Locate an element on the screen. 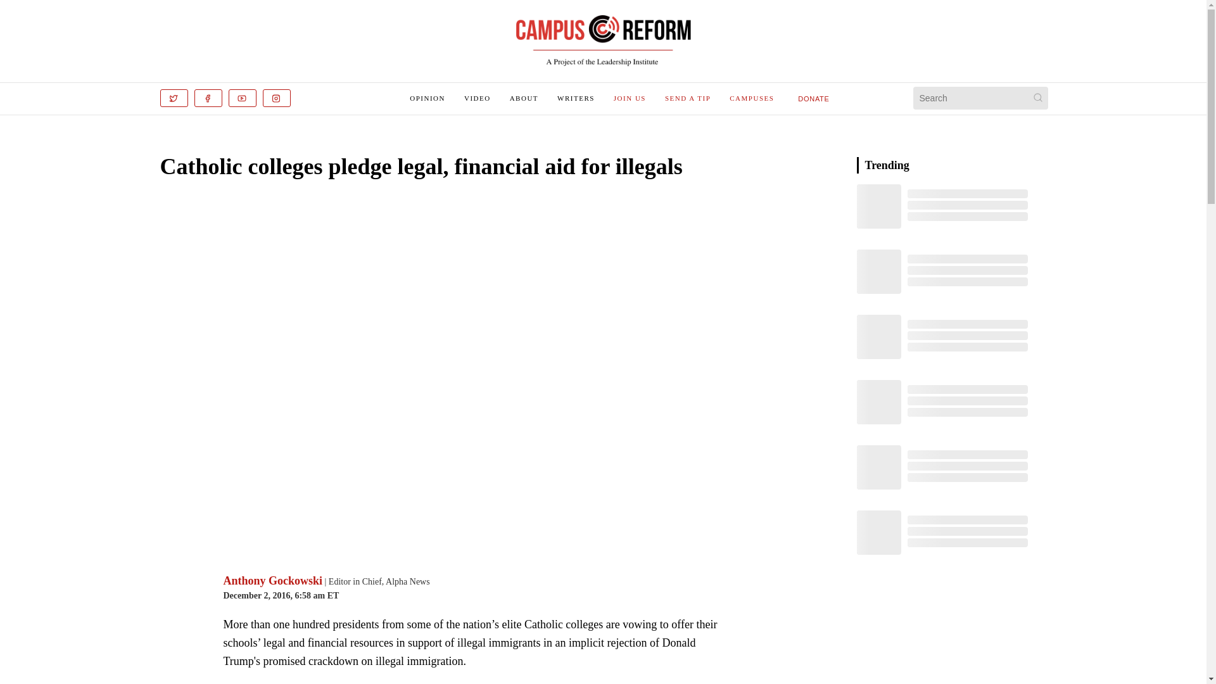  DONATE is located at coordinates (814, 98).